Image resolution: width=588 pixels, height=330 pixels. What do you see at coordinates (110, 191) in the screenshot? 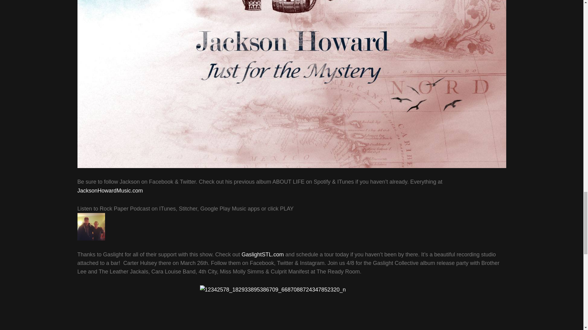
I see `JacksonHowardMusic.com` at bounding box center [110, 191].